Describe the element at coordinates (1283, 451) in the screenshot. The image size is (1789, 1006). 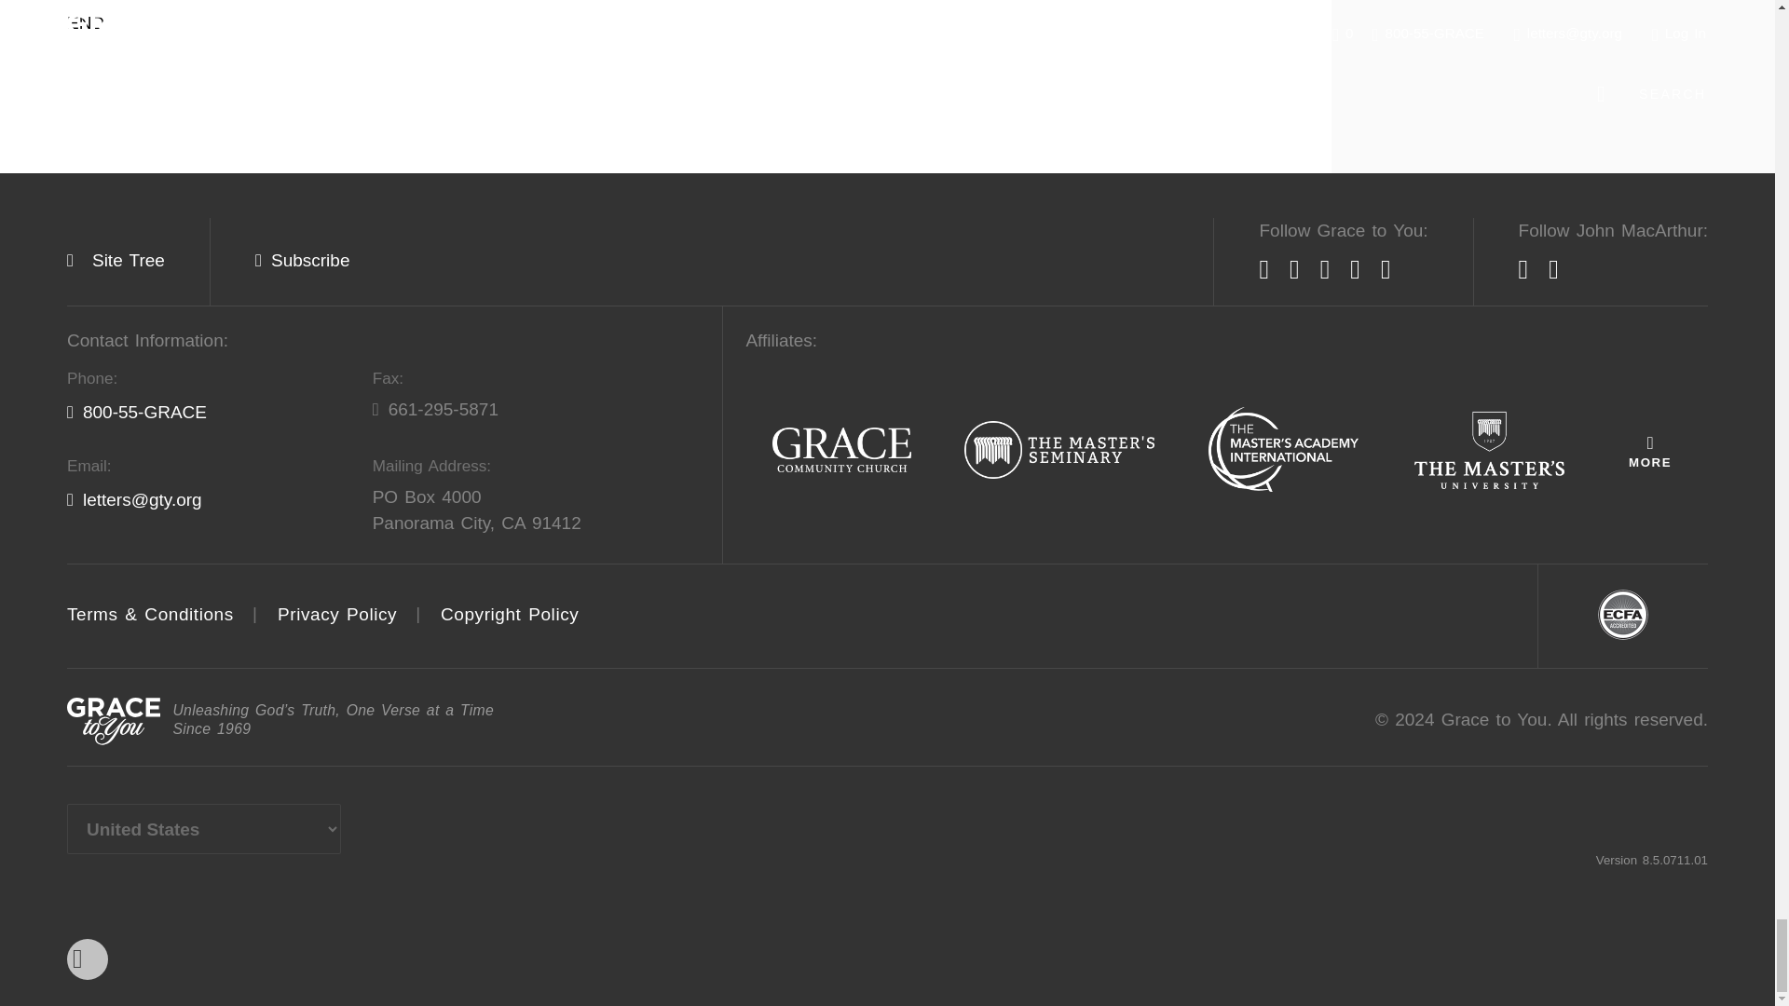
I see `The Master' Academy International` at that location.